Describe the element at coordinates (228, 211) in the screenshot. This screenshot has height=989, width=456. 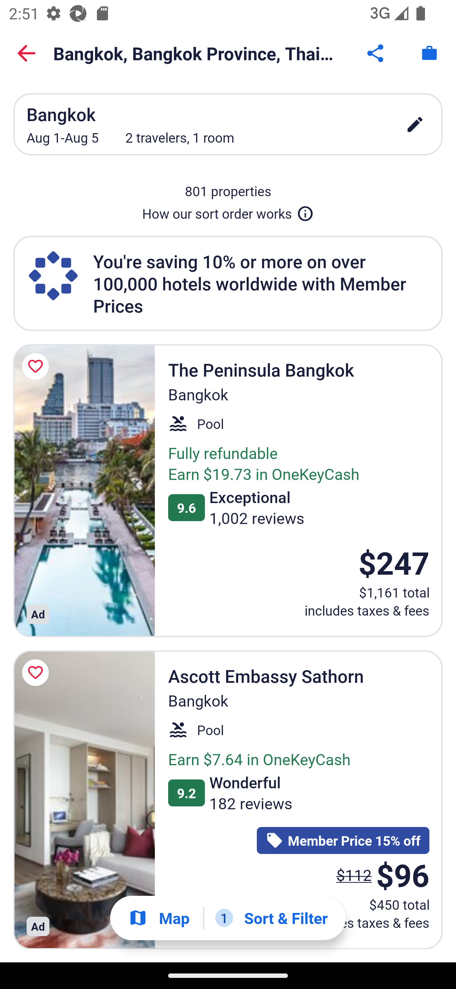
I see `How our sort order works` at that location.